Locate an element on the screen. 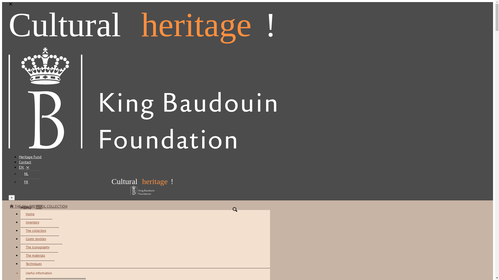 This screenshot has width=499, height=280. + is located at coordinates (12, 198).